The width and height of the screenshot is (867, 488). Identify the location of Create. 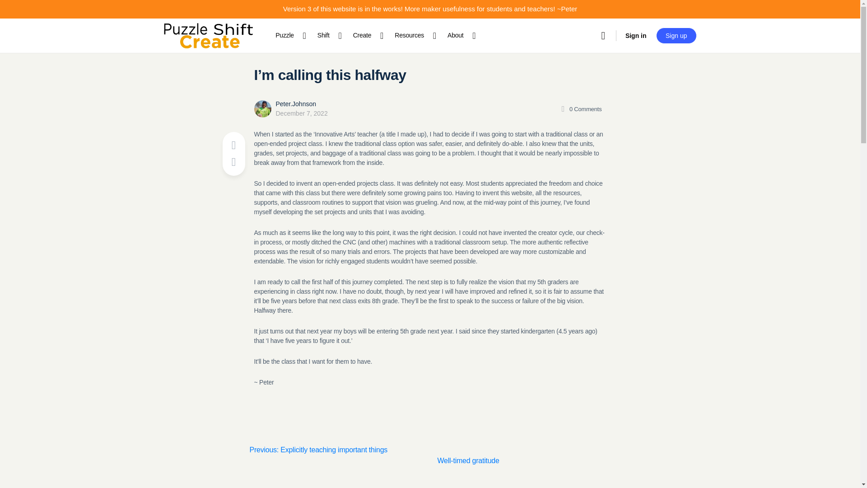
(366, 35).